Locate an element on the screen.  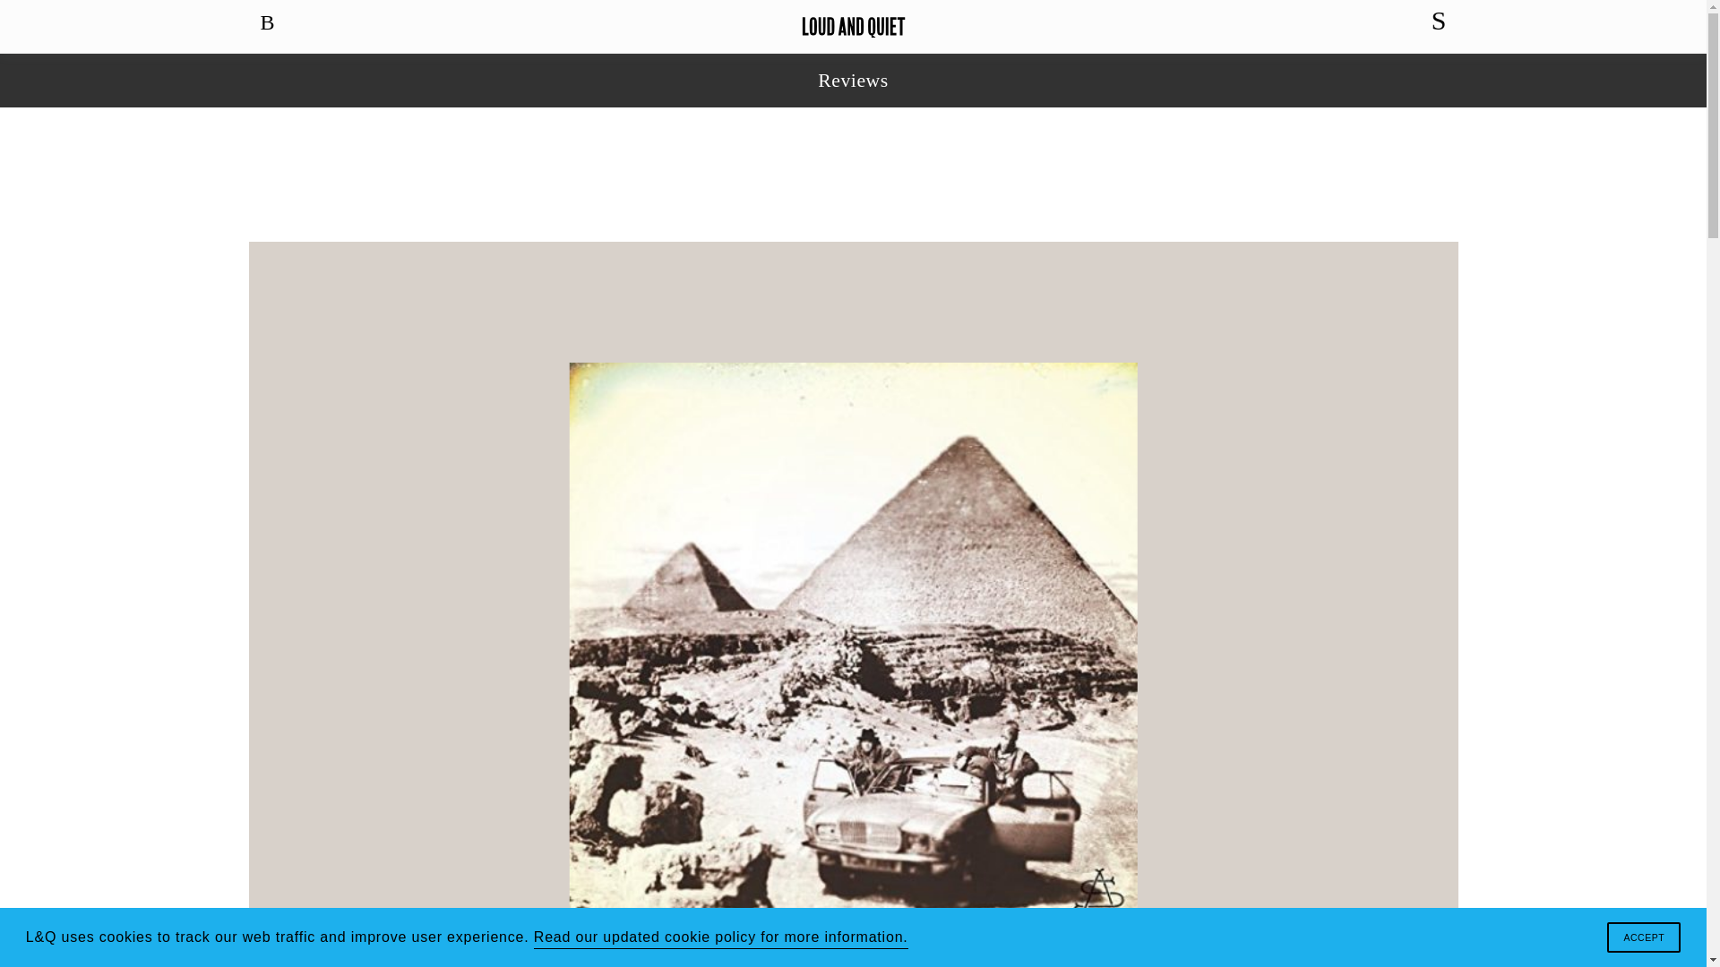
3rd party ad content is located at coordinates (854, 174).